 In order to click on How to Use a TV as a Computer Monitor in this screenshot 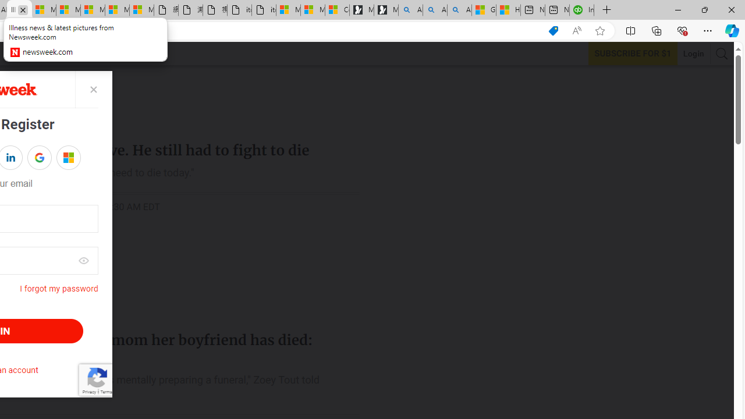, I will do `click(508, 10)`.